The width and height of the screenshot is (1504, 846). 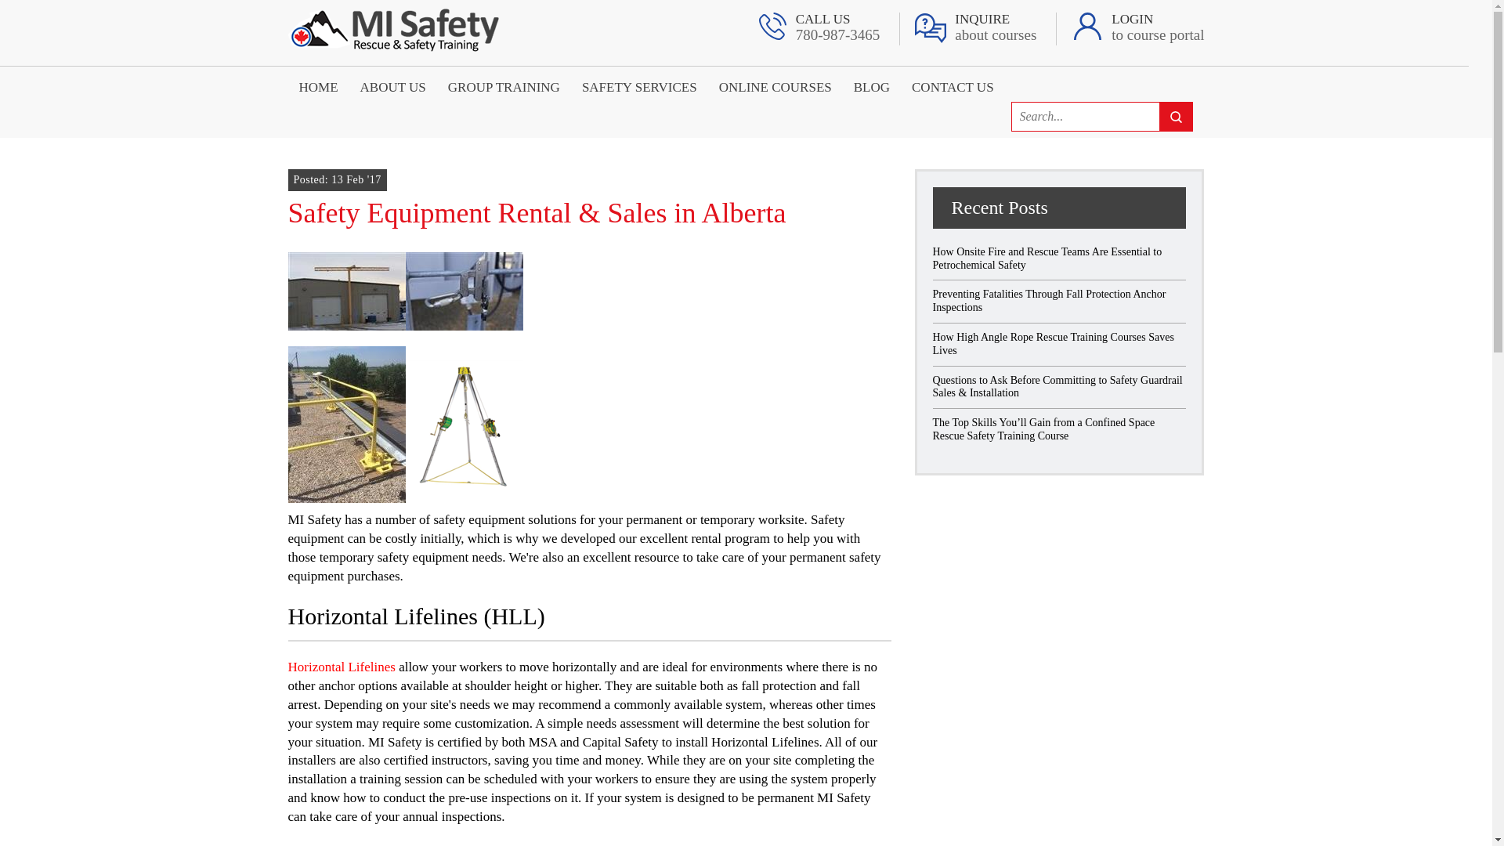 What do you see at coordinates (1158, 28) in the screenshot?
I see `GROUP TRAINING` at bounding box center [1158, 28].